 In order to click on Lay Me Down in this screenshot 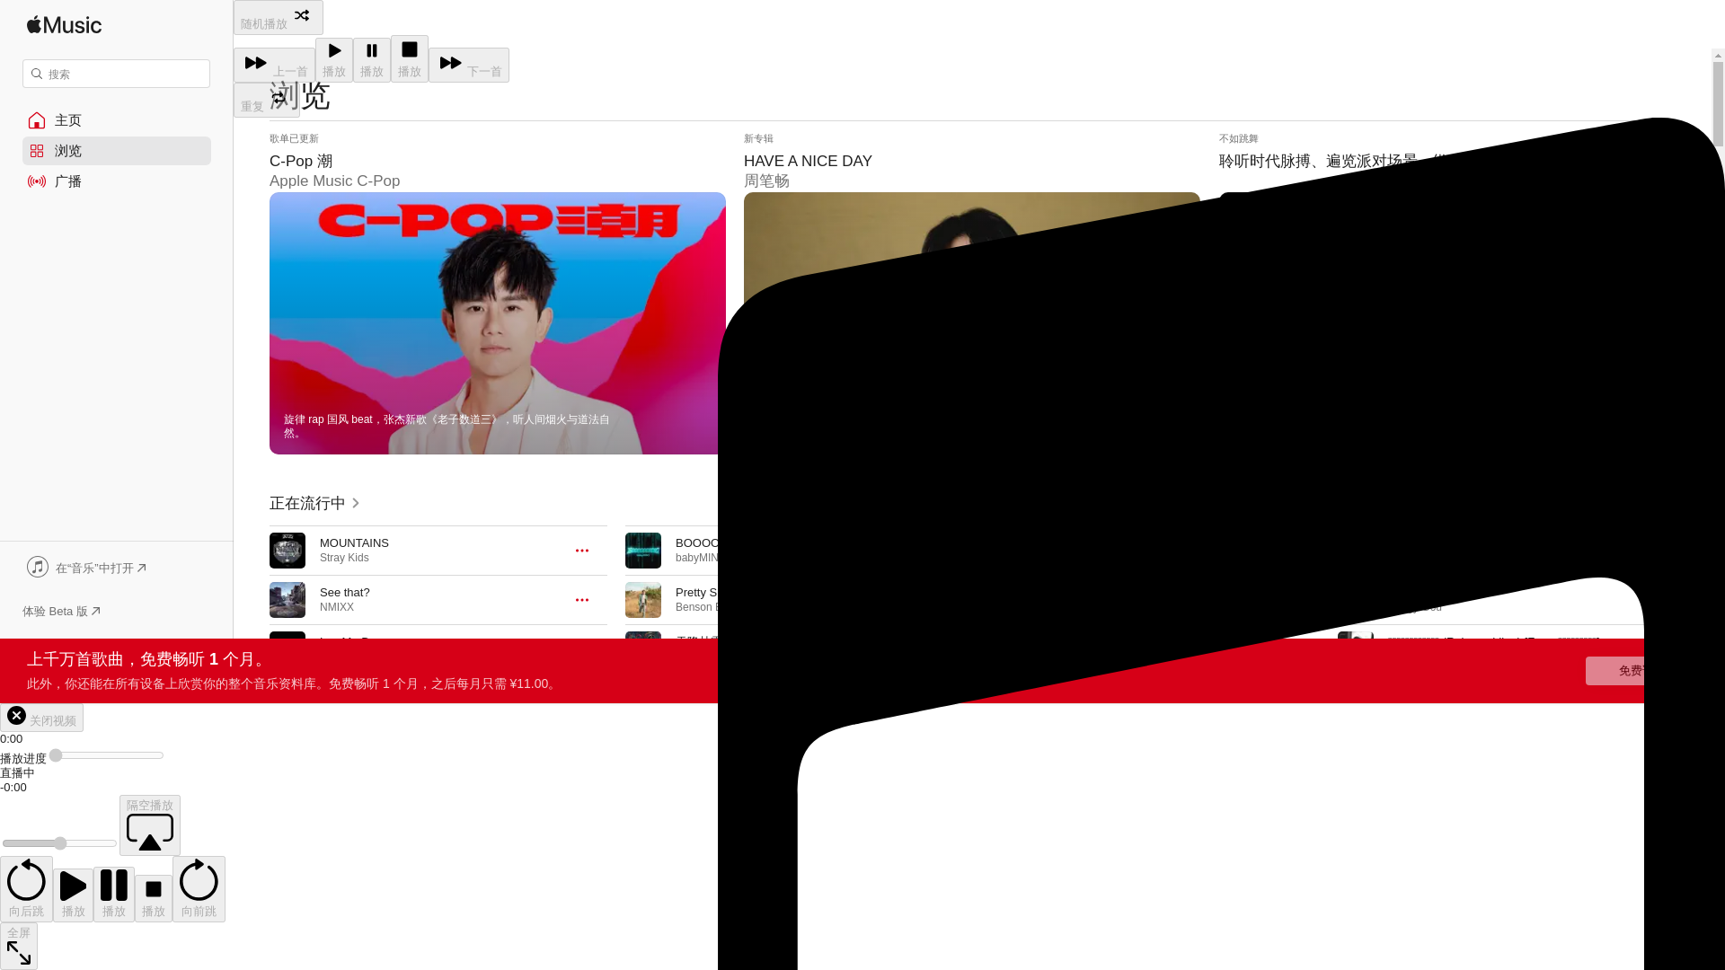, I will do `click(355, 641)`.